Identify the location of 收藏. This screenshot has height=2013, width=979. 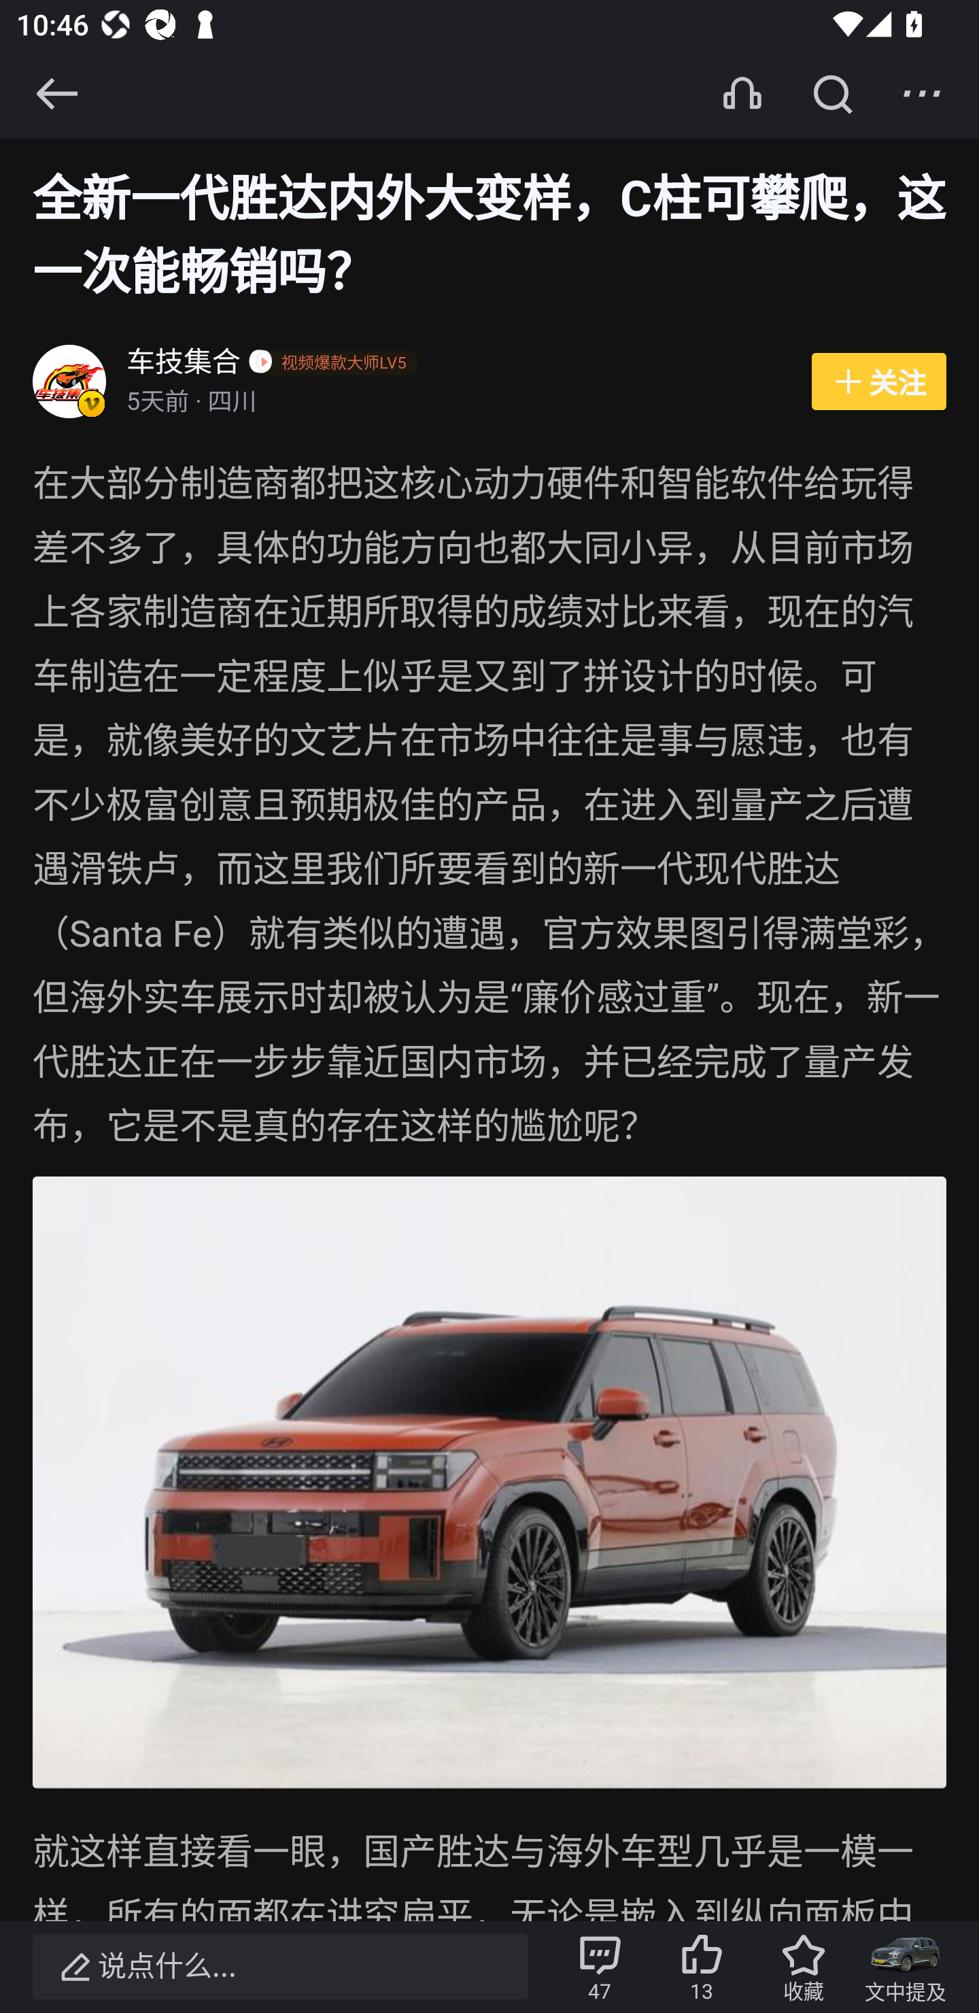
(803, 1967).